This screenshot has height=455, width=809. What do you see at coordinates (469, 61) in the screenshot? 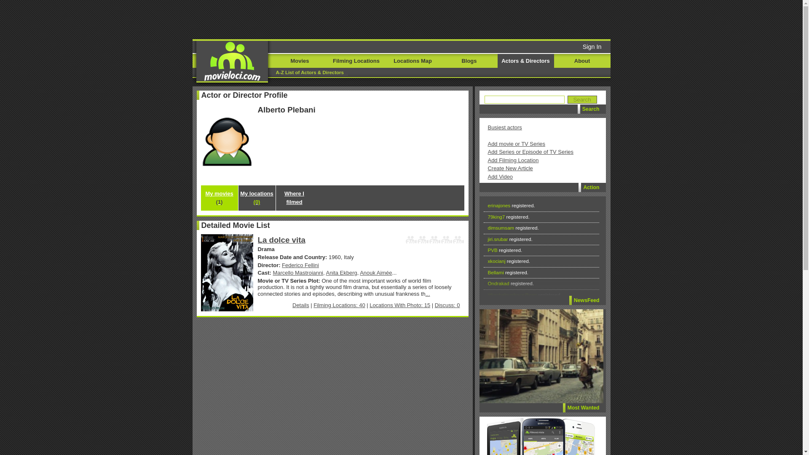
I see `Blogs` at bounding box center [469, 61].